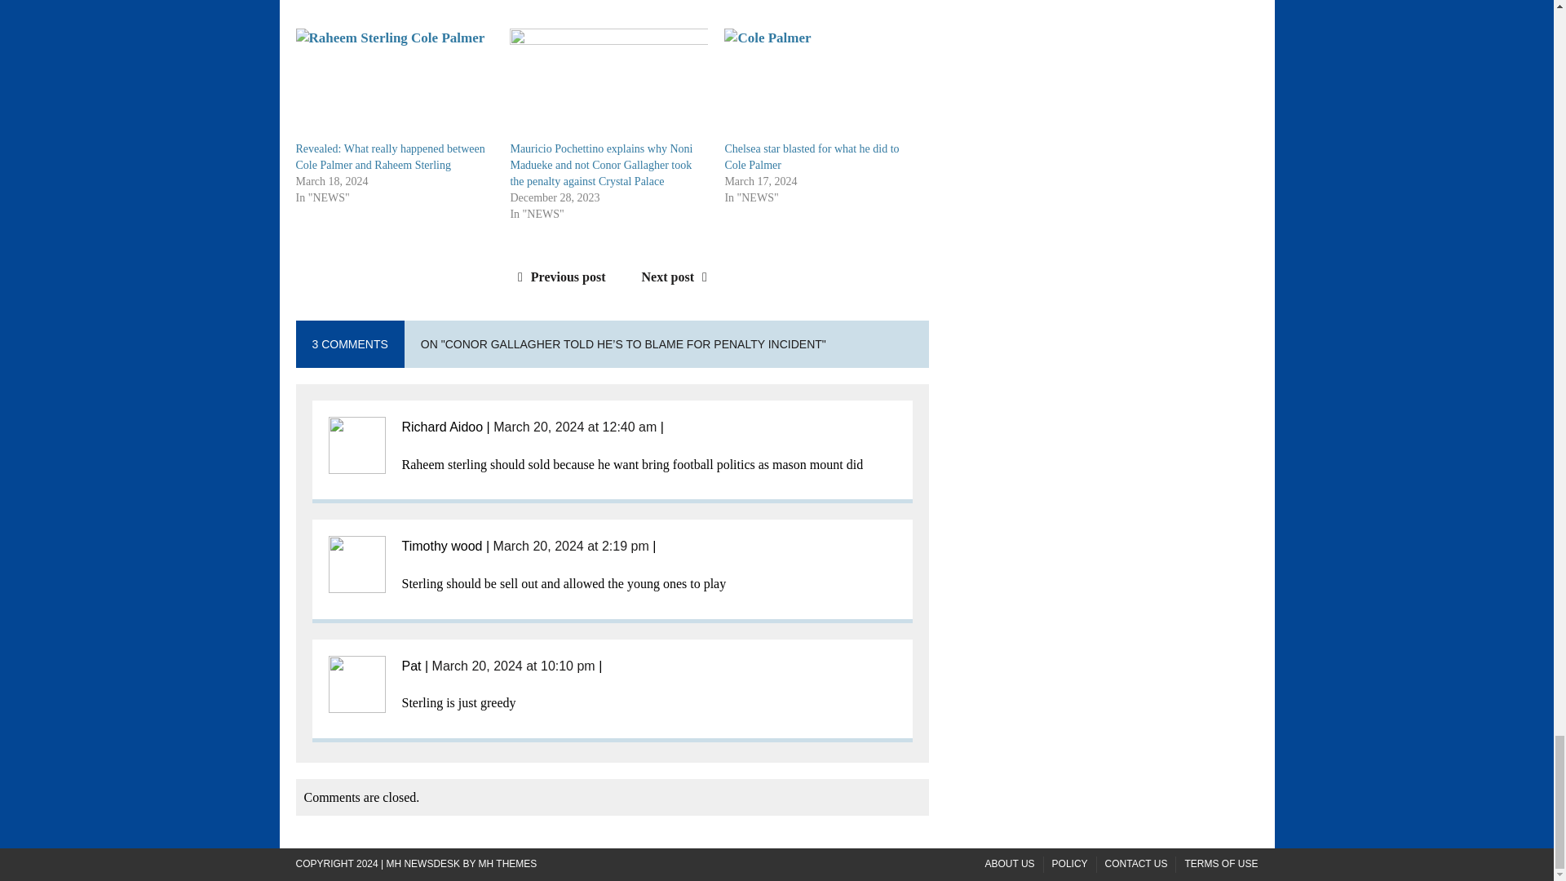 The image size is (1566, 881). What do you see at coordinates (1009, 864) in the screenshot?
I see `ABOUT US` at bounding box center [1009, 864].